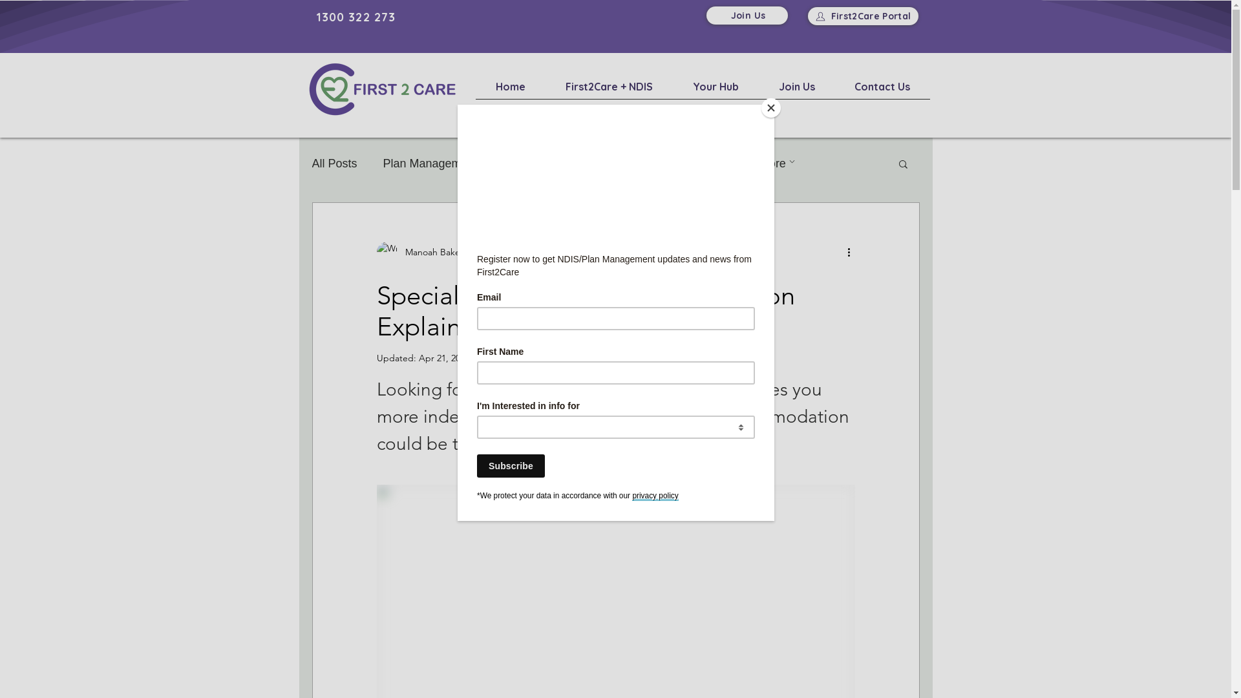 Image resolution: width=1241 pixels, height=698 pixels. Describe the element at coordinates (425, 252) in the screenshot. I see `Manoah Baker` at that location.